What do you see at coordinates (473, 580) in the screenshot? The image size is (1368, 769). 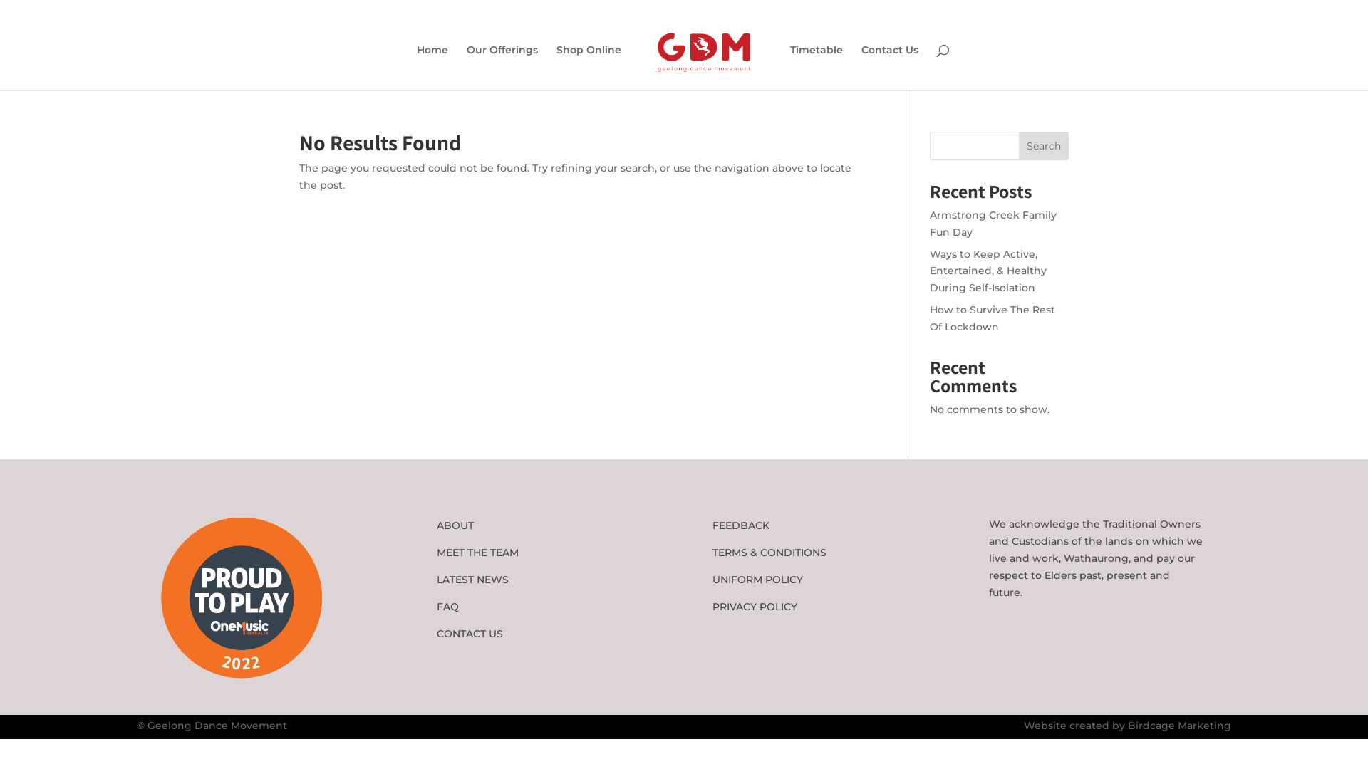 I see `LATEST NEWS` at bounding box center [473, 580].